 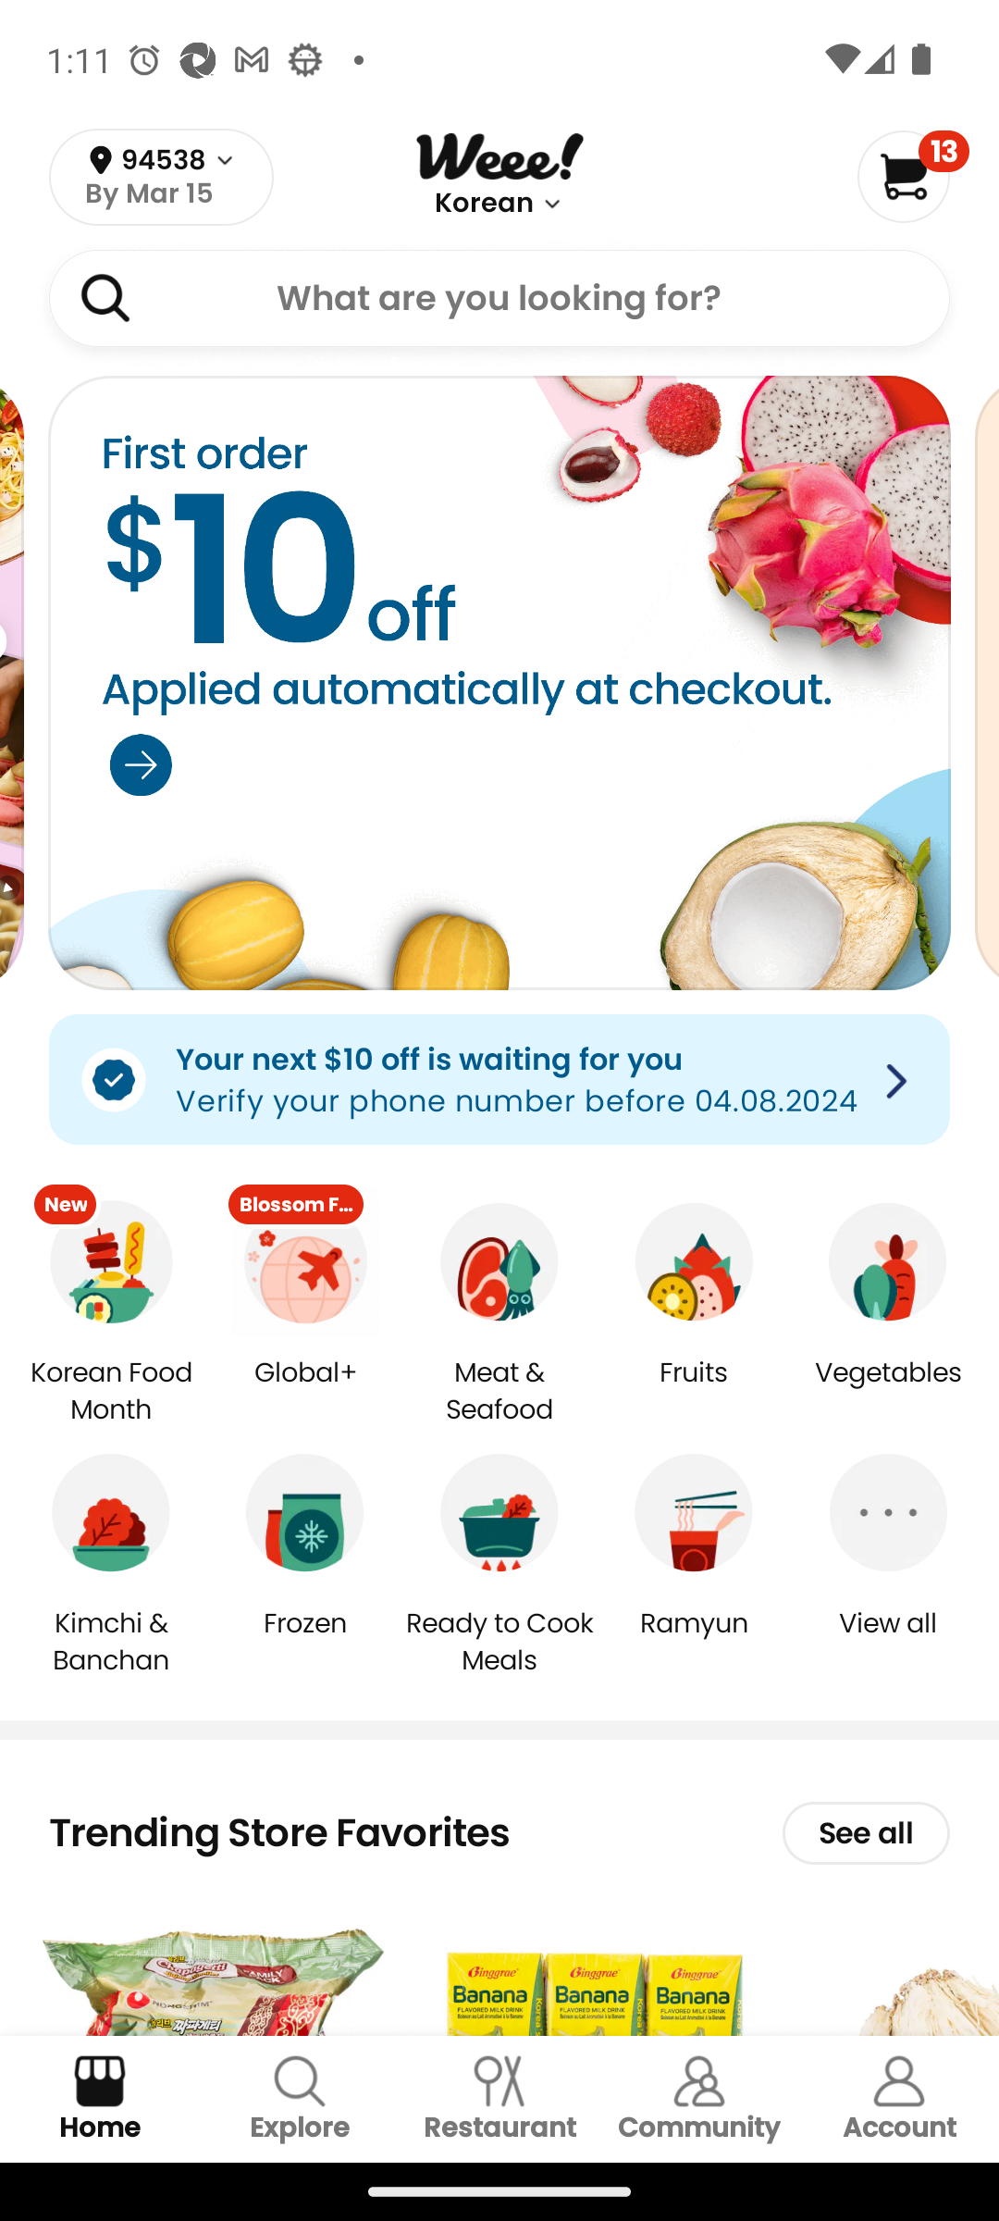 What do you see at coordinates (111, 1392) in the screenshot?
I see `Korean Food Month` at bounding box center [111, 1392].